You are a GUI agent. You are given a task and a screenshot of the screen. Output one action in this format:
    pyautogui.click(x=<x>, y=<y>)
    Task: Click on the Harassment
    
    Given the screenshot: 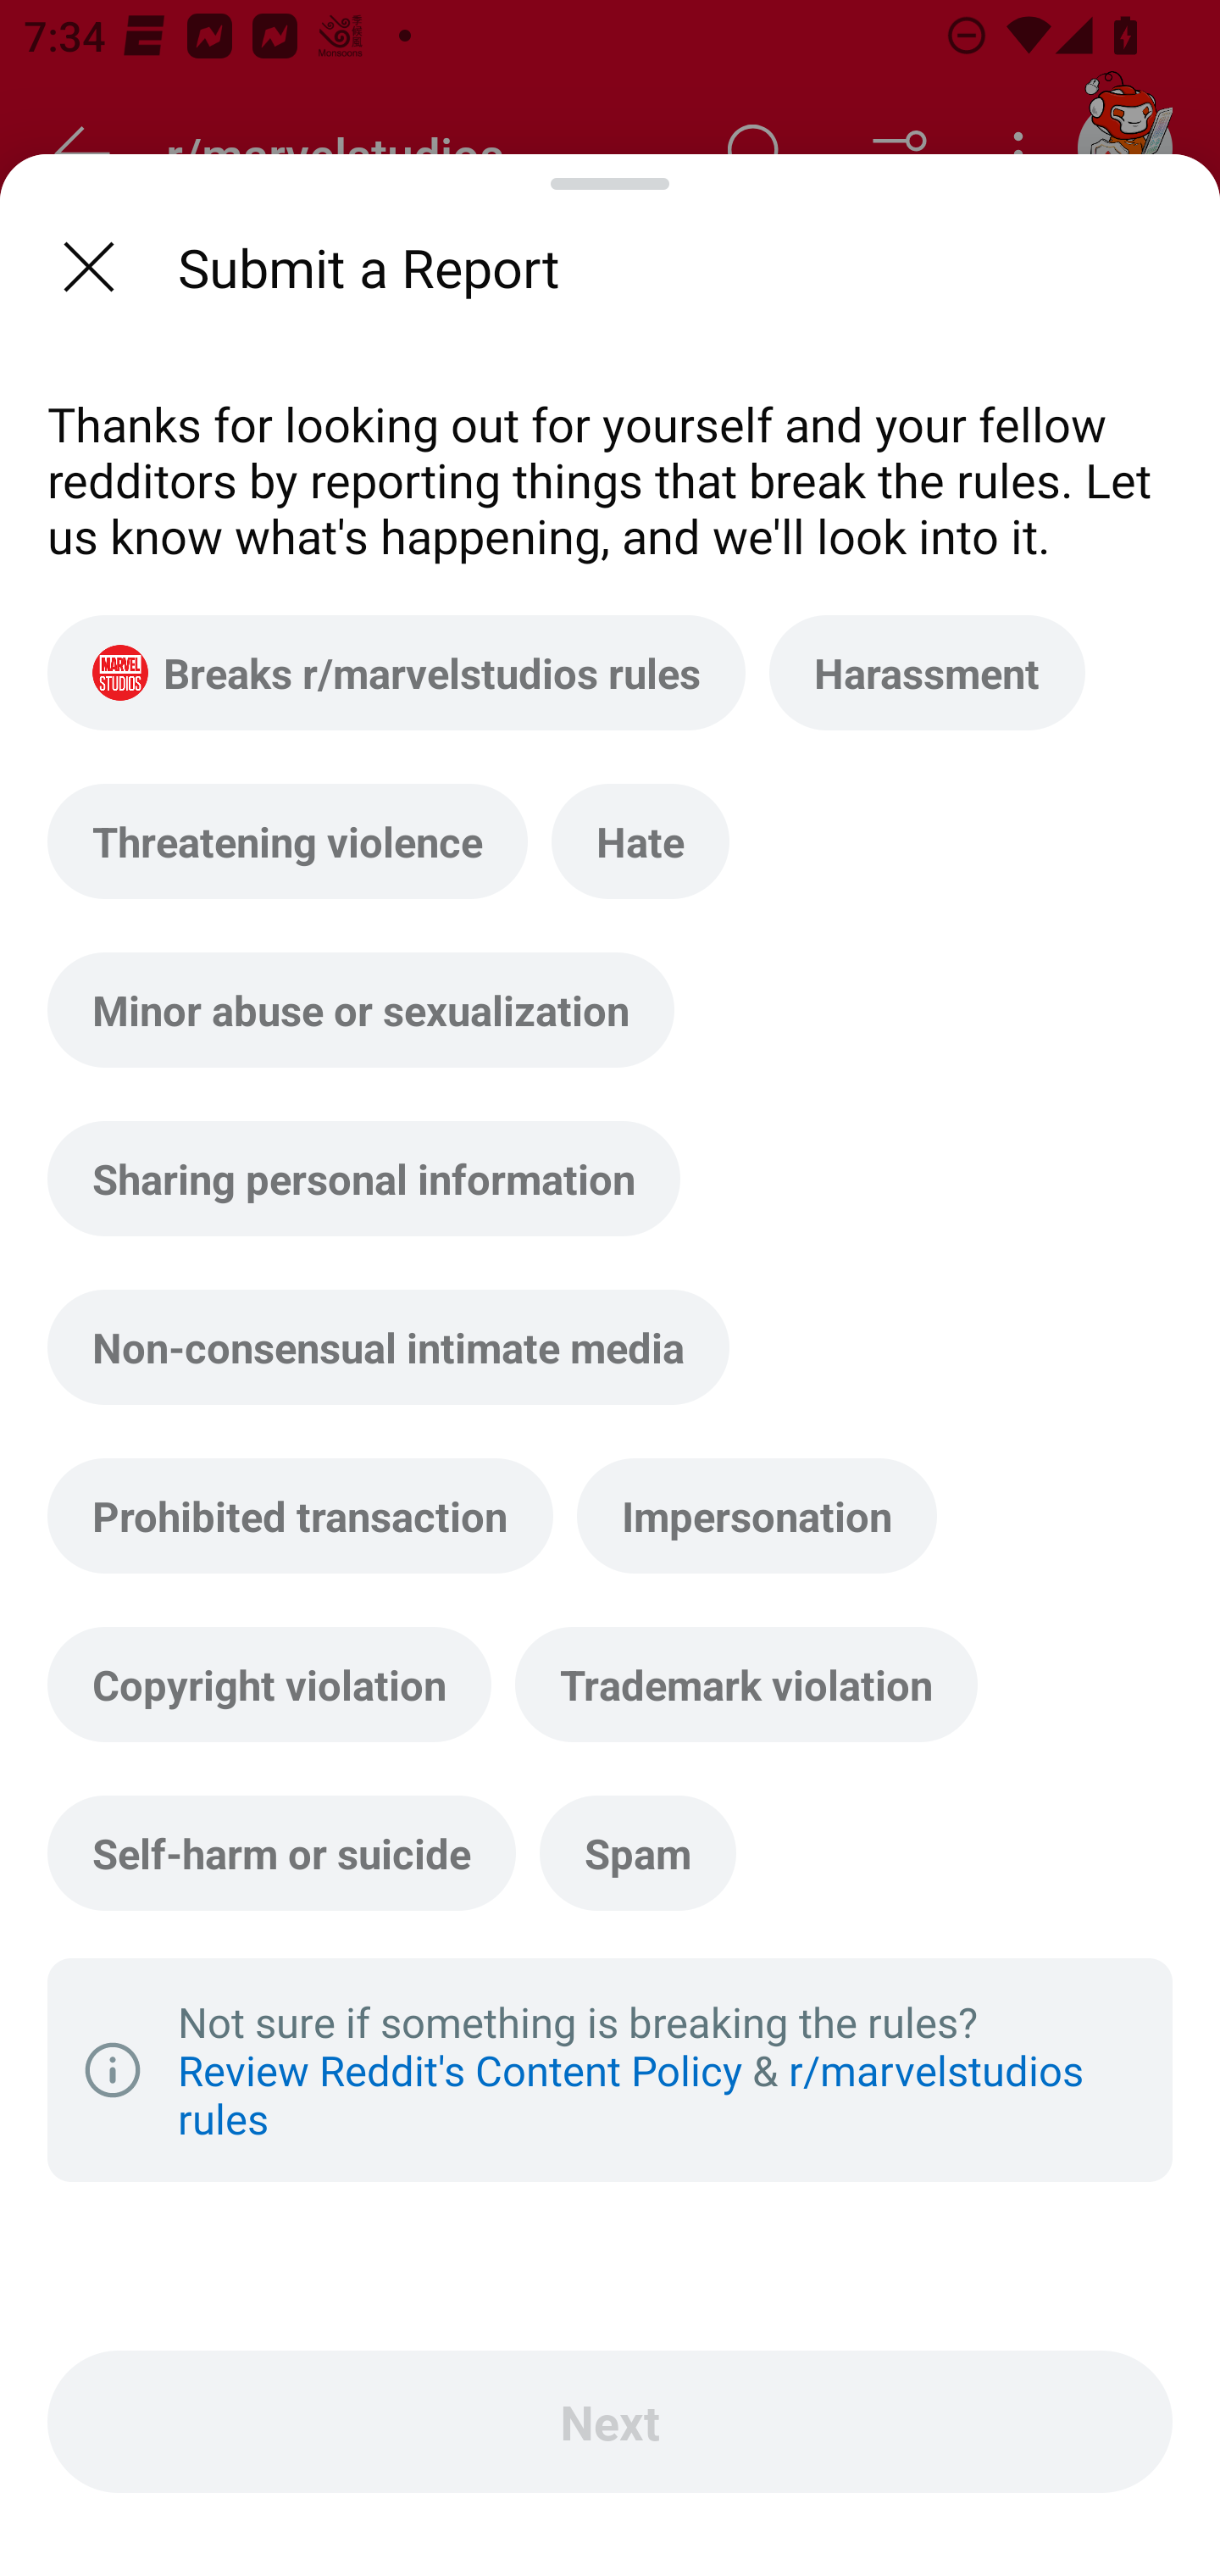 What is the action you would take?
    pyautogui.click(x=927, y=673)
    